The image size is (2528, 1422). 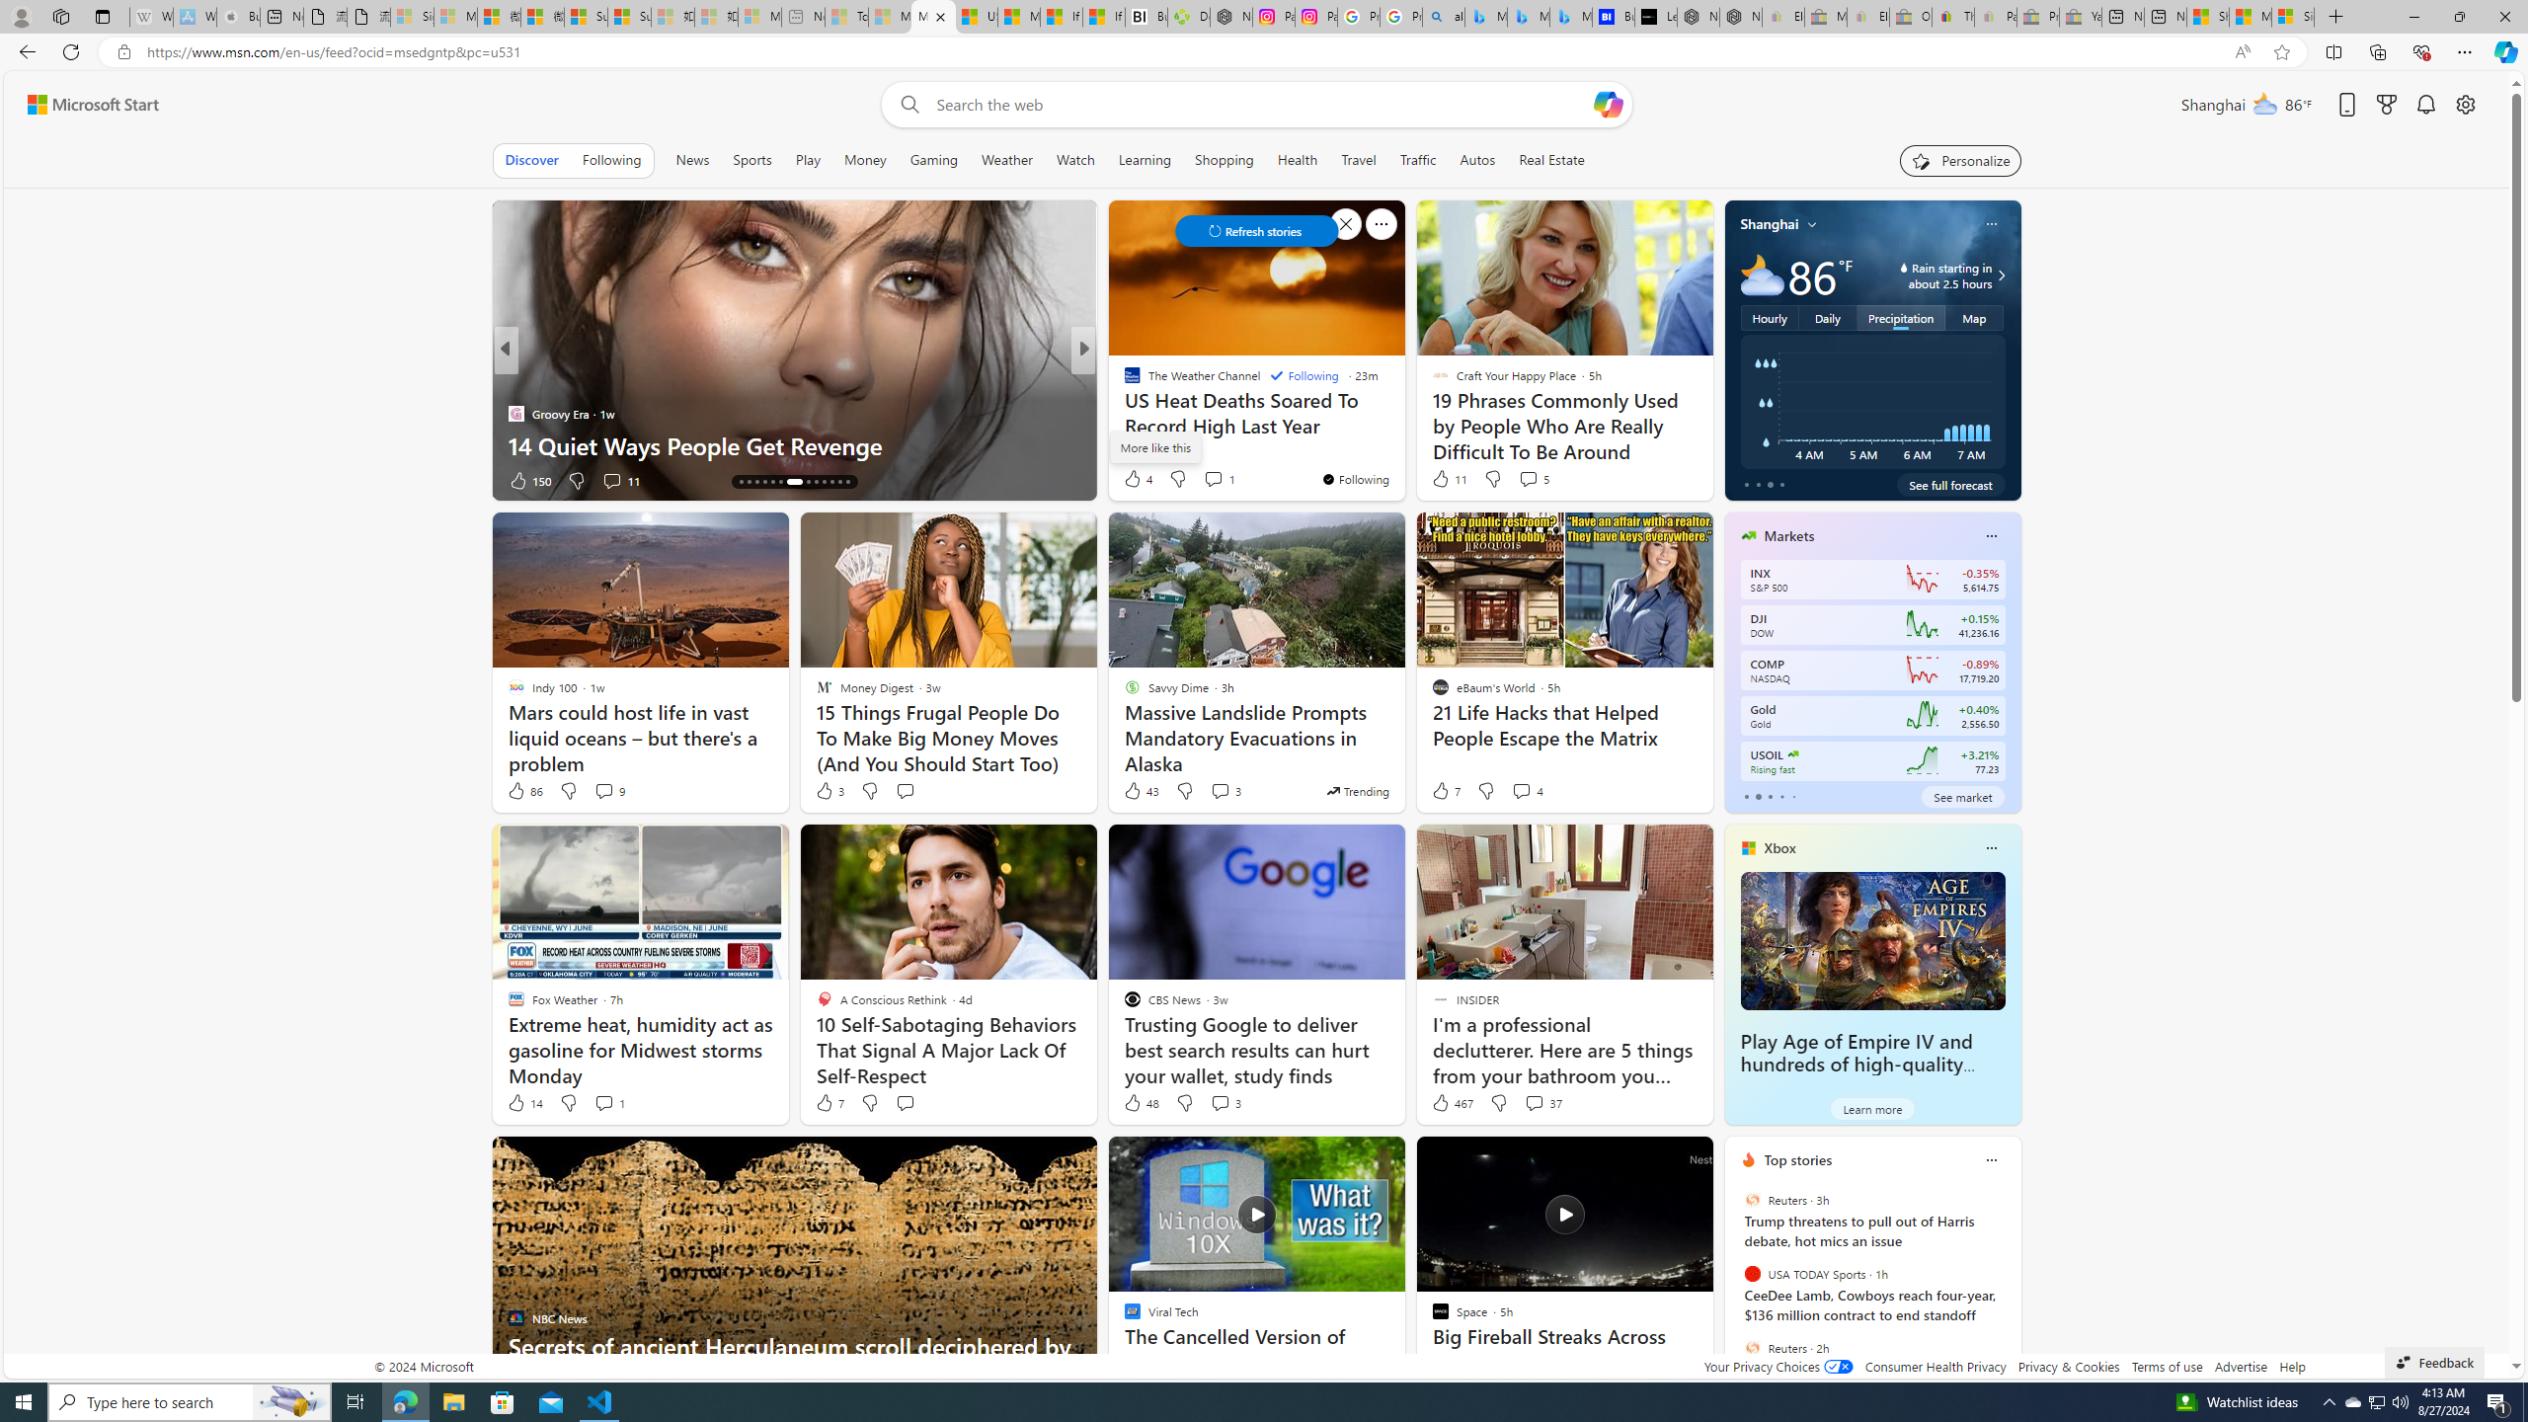 I want to click on Google is a monopoly. The fix isn't obvious, so click(x=1401, y=444).